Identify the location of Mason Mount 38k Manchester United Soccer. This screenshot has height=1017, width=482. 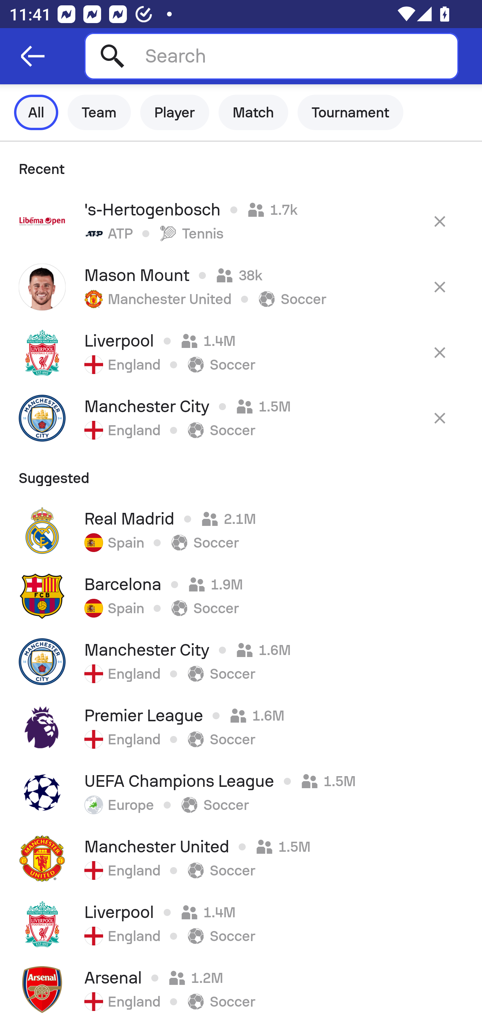
(241, 287).